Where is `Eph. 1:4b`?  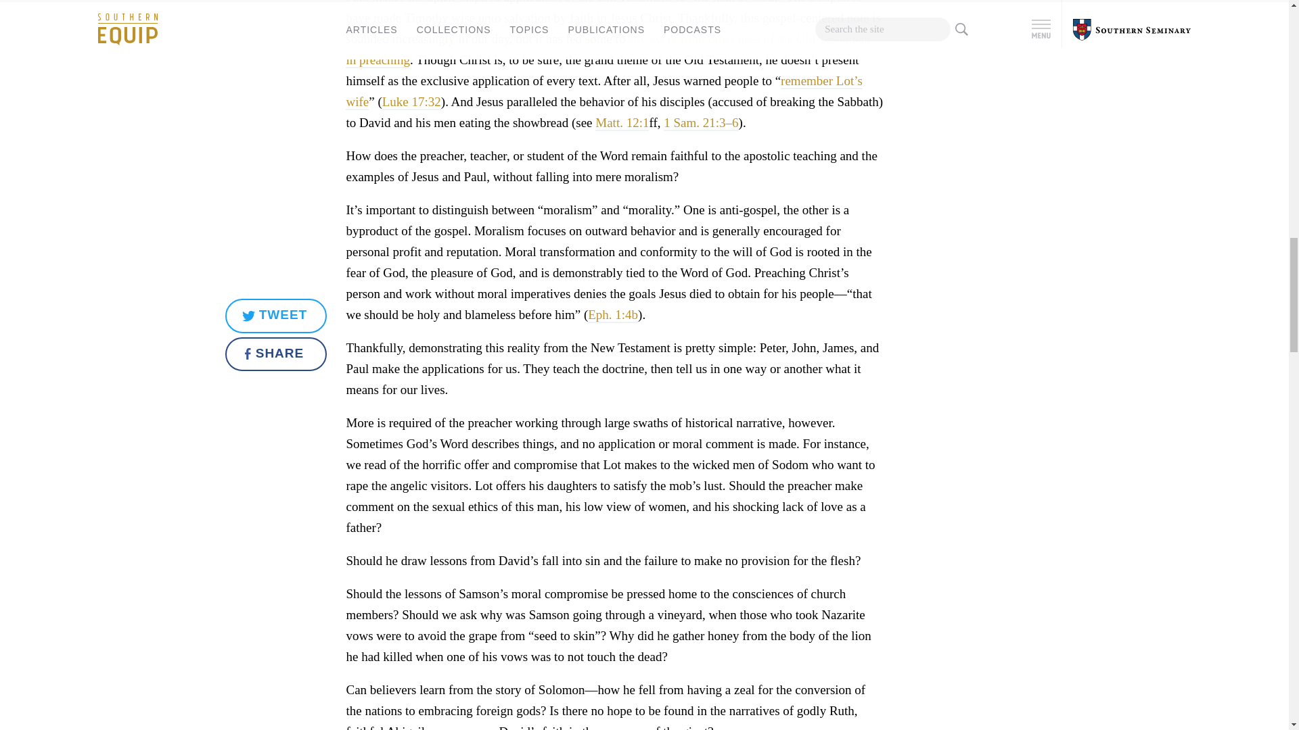 Eph. 1:4b is located at coordinates (613, 315).